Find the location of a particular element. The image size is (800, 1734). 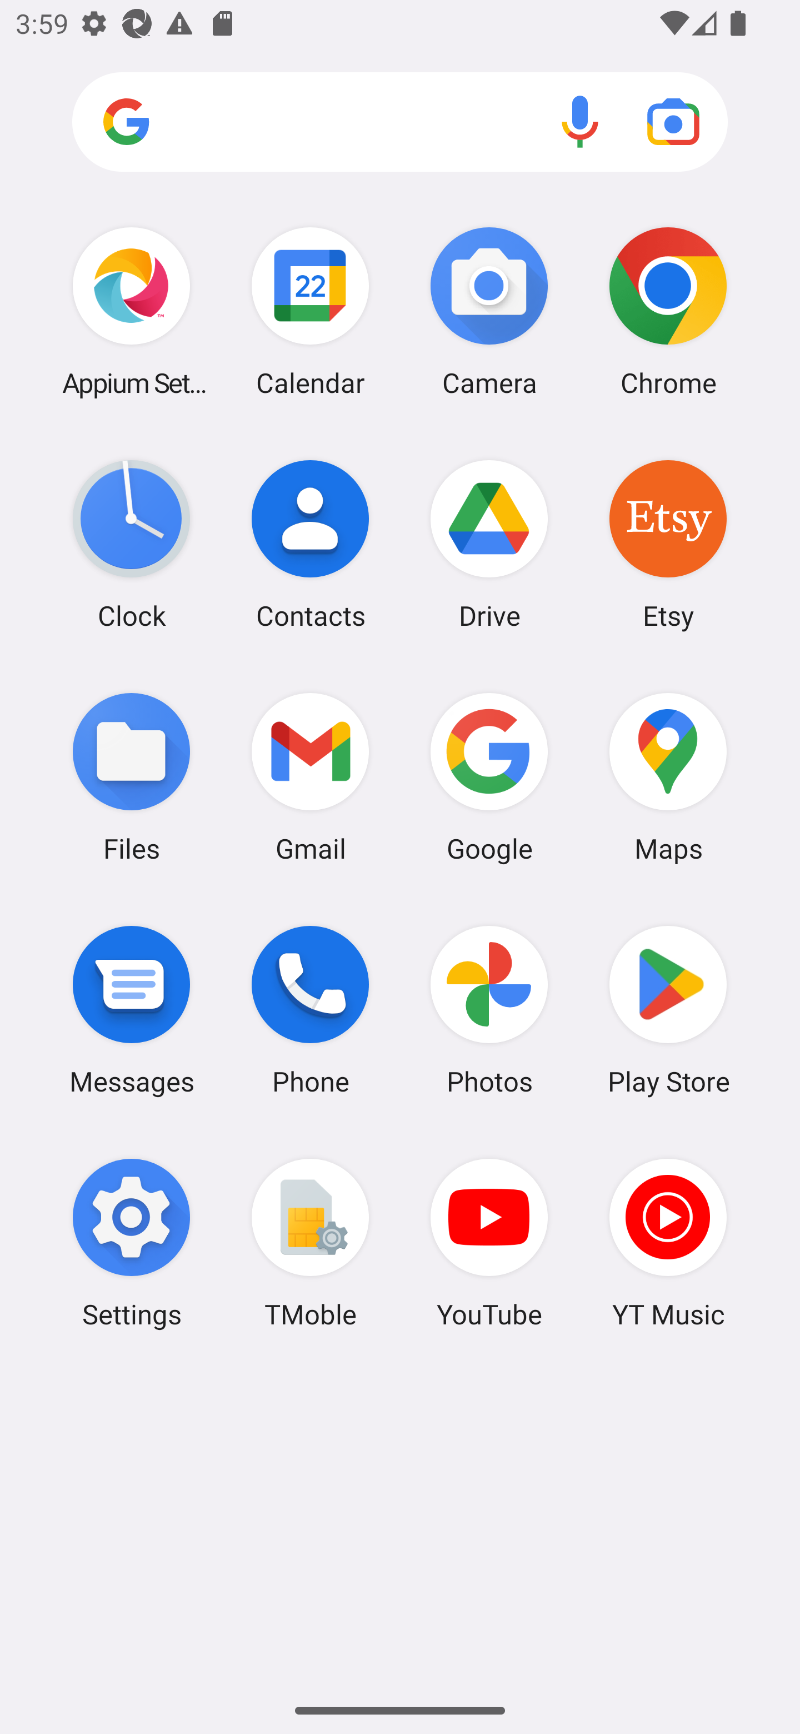

Calendar is located at coordinates (310, 311).